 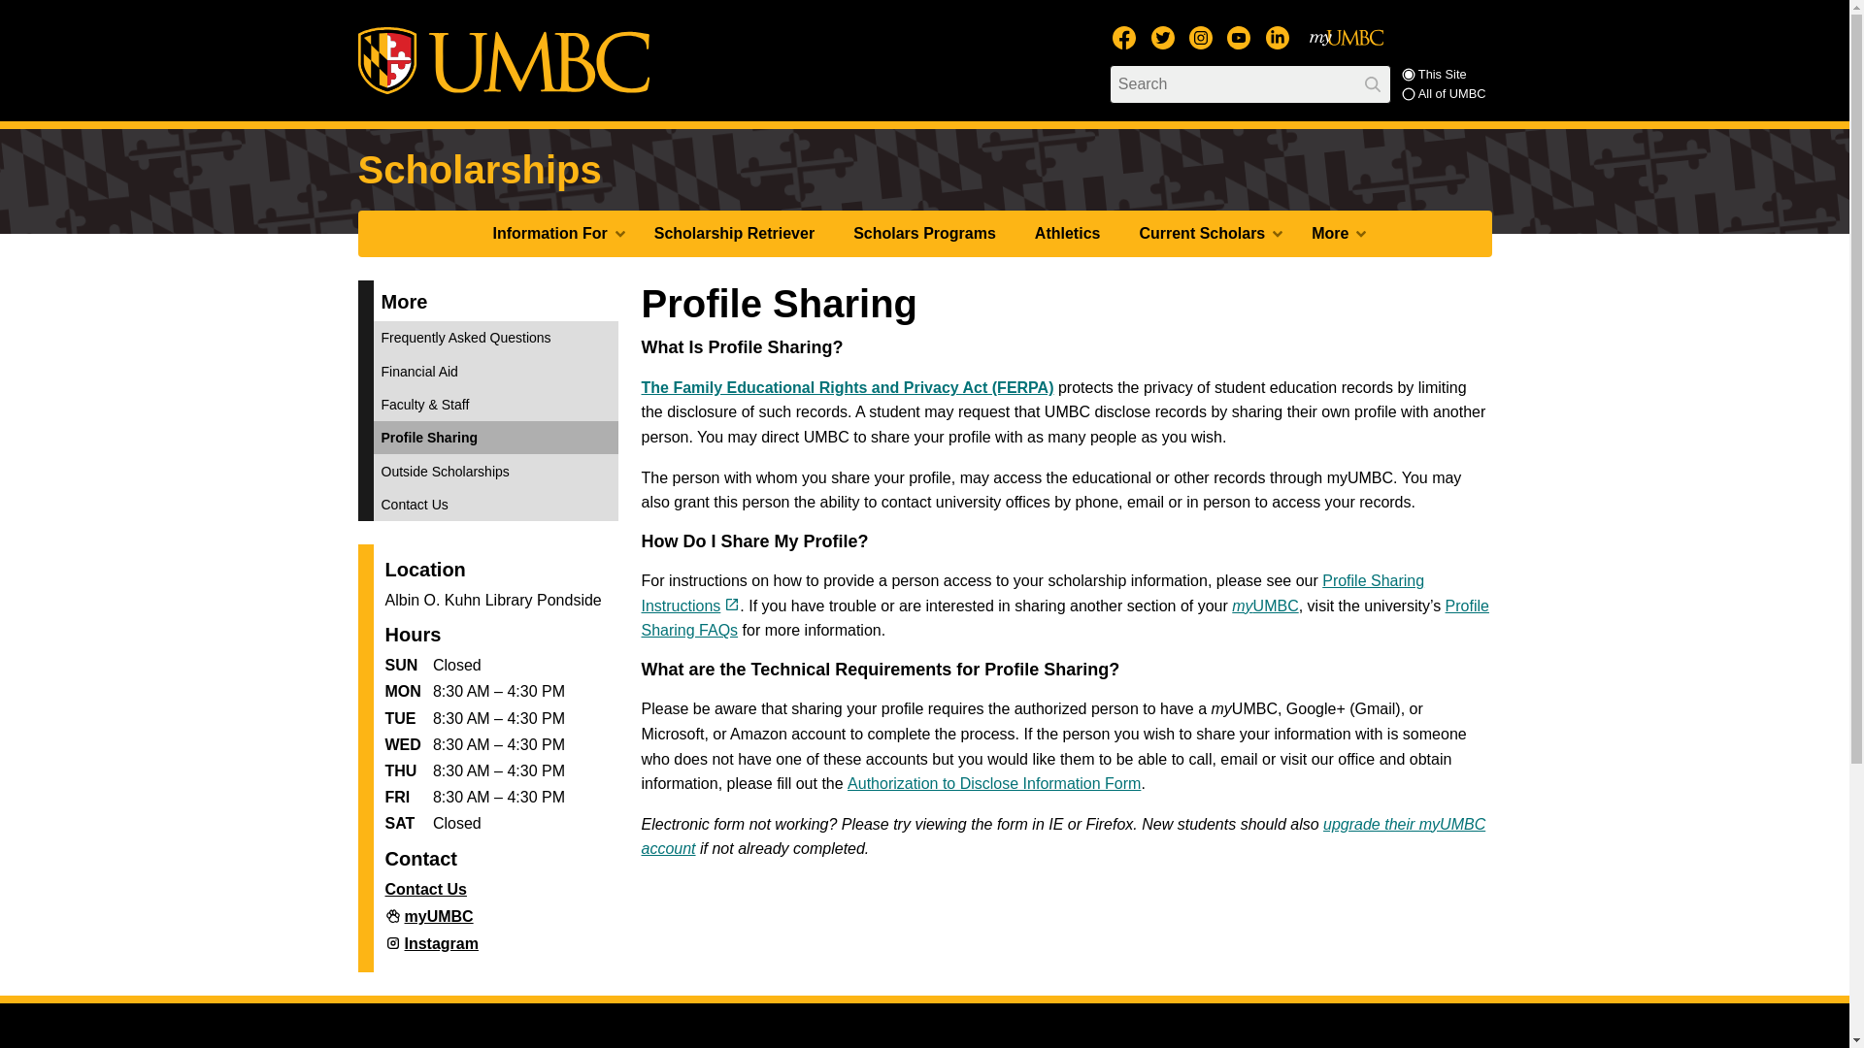 I want to click on Toggle submenu for More, so click(x=1361, y=235).